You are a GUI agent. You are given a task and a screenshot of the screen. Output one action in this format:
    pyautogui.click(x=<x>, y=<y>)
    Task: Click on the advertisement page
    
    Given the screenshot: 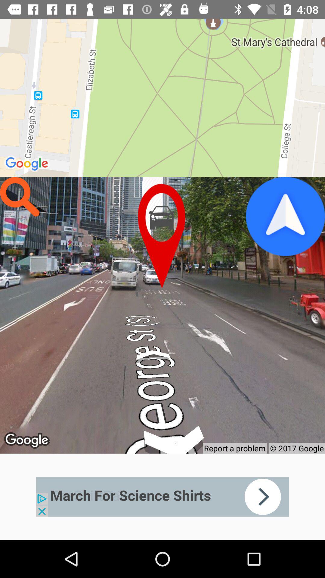 What is the action you would take?
    pyautogui.click(x=162, y=497)
    